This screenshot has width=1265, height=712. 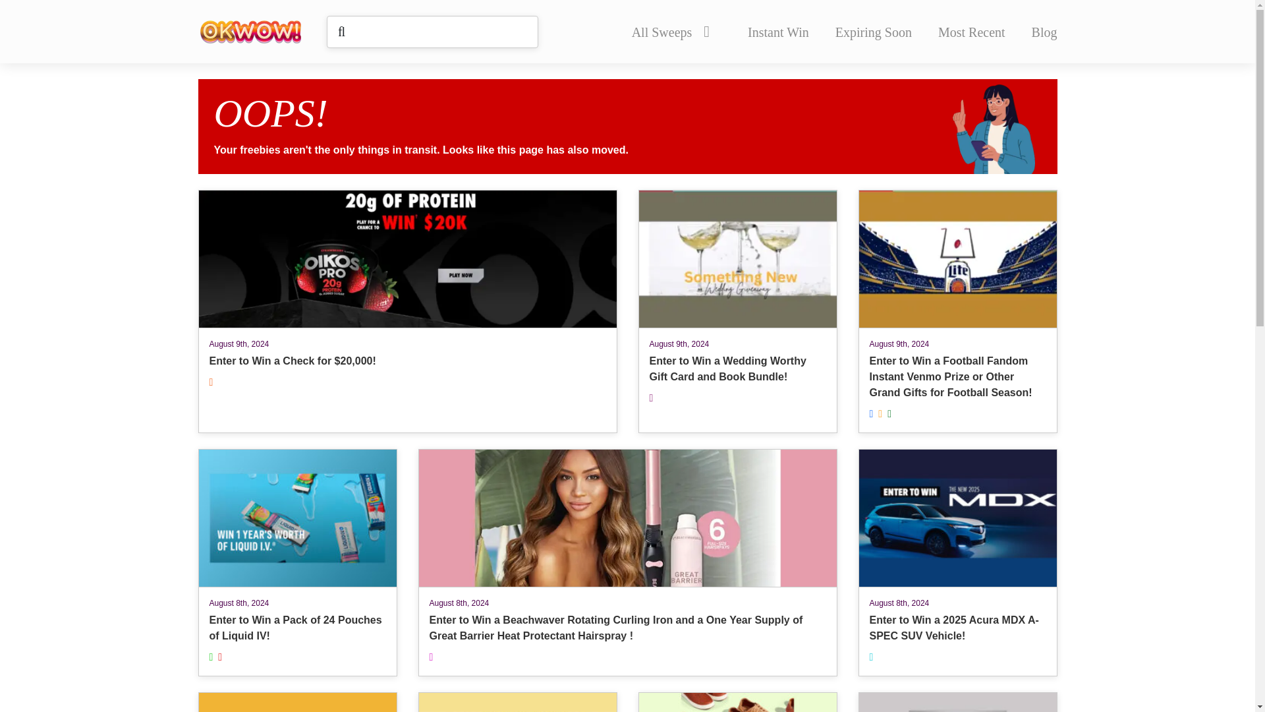 I want to click on All Sweeps, so click(x=972, y=32).